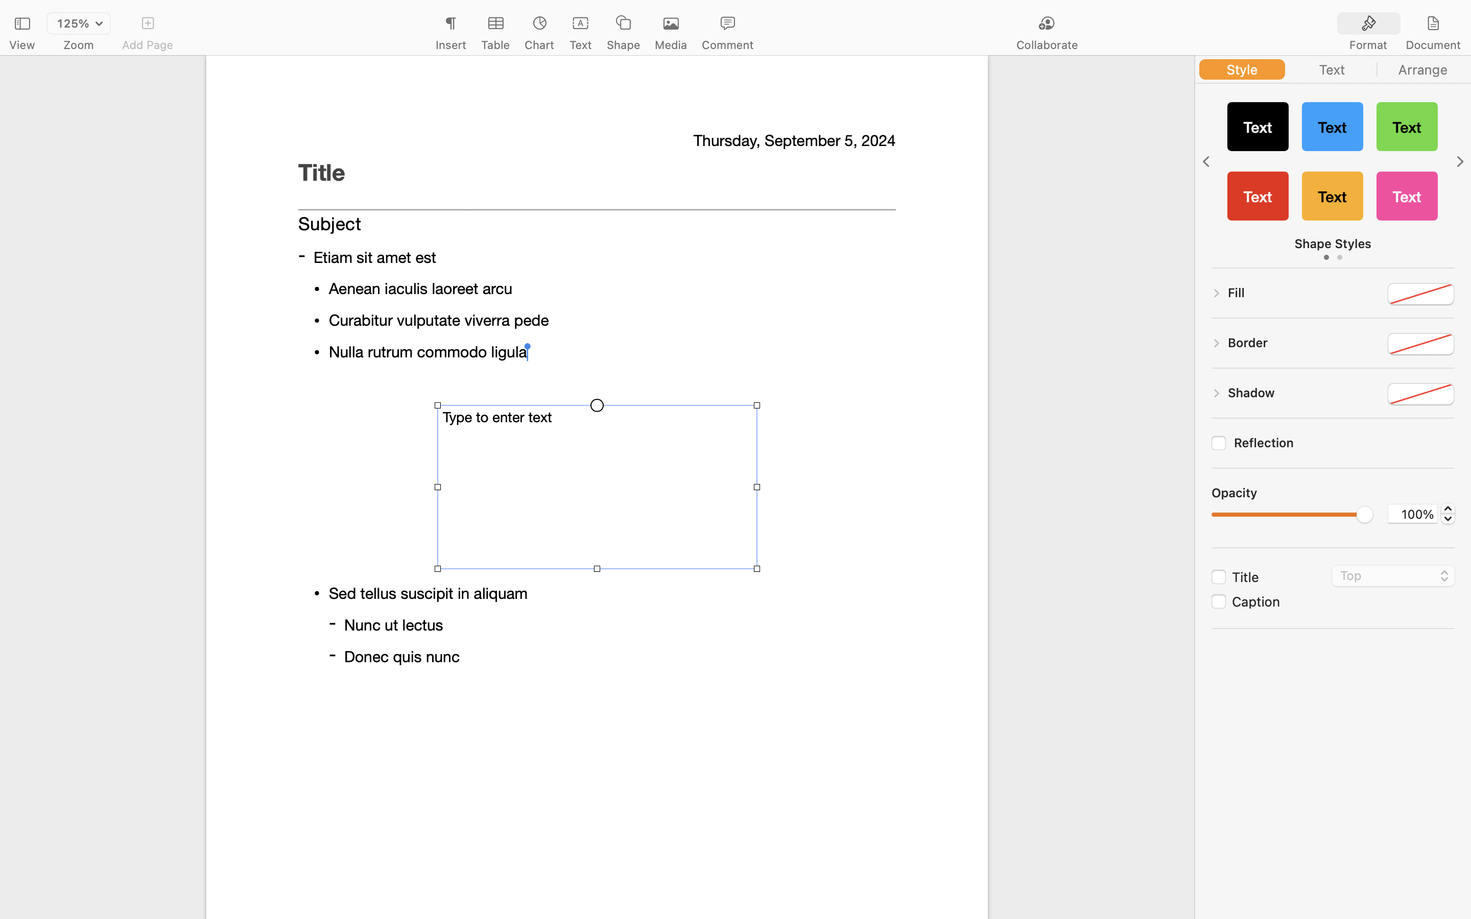 Image resolution: width=1471 pixels, height=919 pixels. I want to click on Learn More, so click(597, 328).